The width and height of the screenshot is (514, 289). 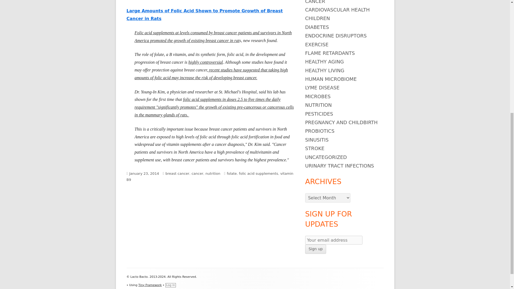 What do you see at coordinates (231, 173) in the screenshot?
I see `folate` at bounding box center [231, 173].